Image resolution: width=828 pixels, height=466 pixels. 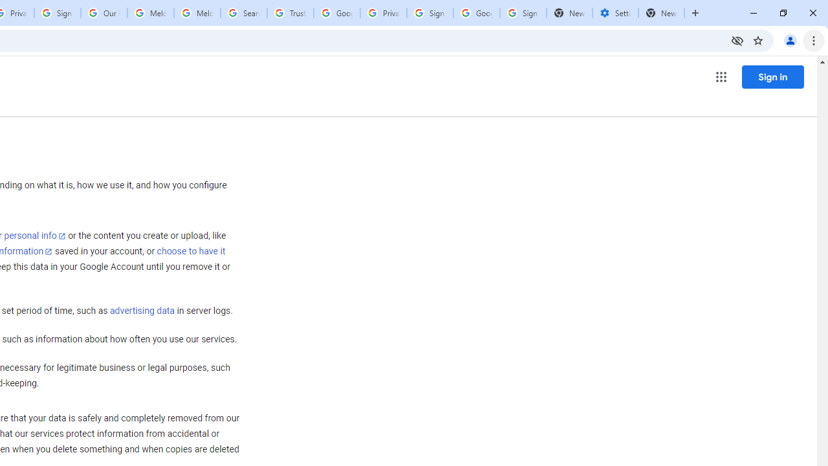 What do you see at coordinates (290, 13) in the screenshot?
I see `Trusted Information and Content - Google Safety Center` at bounding box center [290, 13].